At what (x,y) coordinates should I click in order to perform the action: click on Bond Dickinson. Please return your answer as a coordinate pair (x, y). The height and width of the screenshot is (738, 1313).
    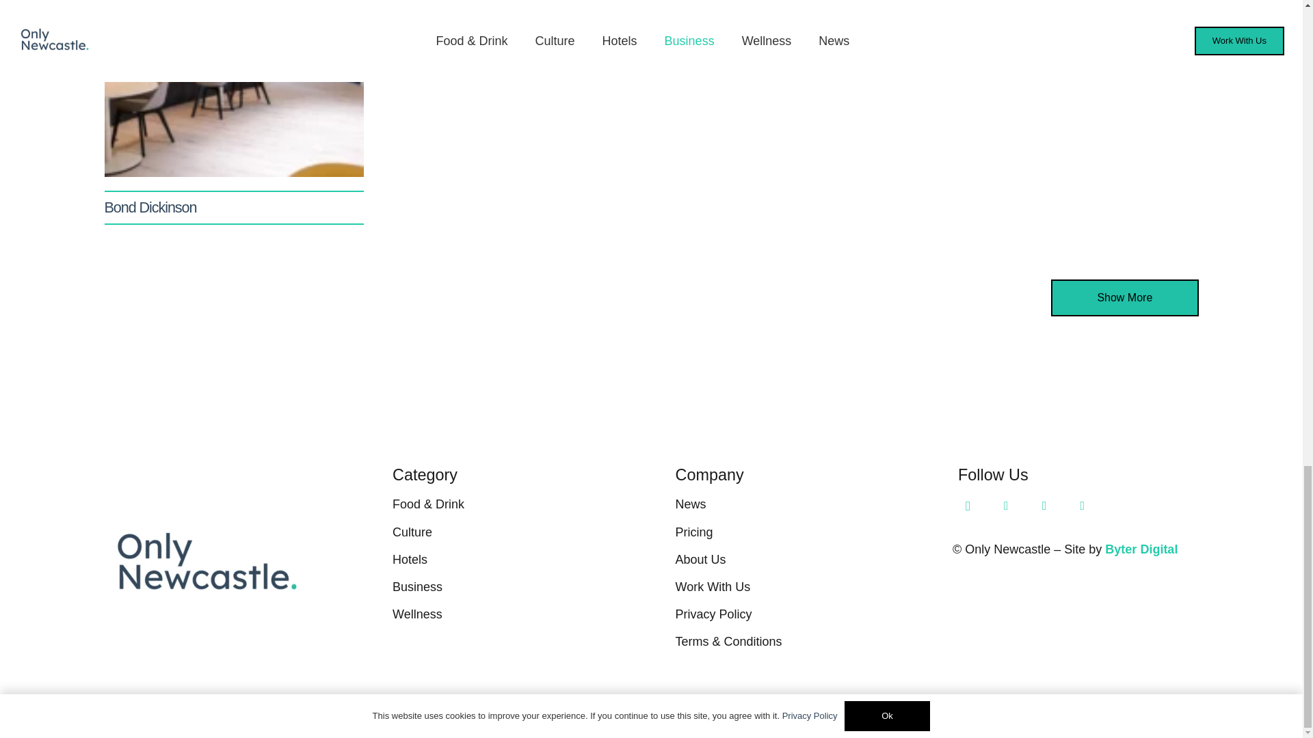
    Looking at the image, I should click on (149, 207).